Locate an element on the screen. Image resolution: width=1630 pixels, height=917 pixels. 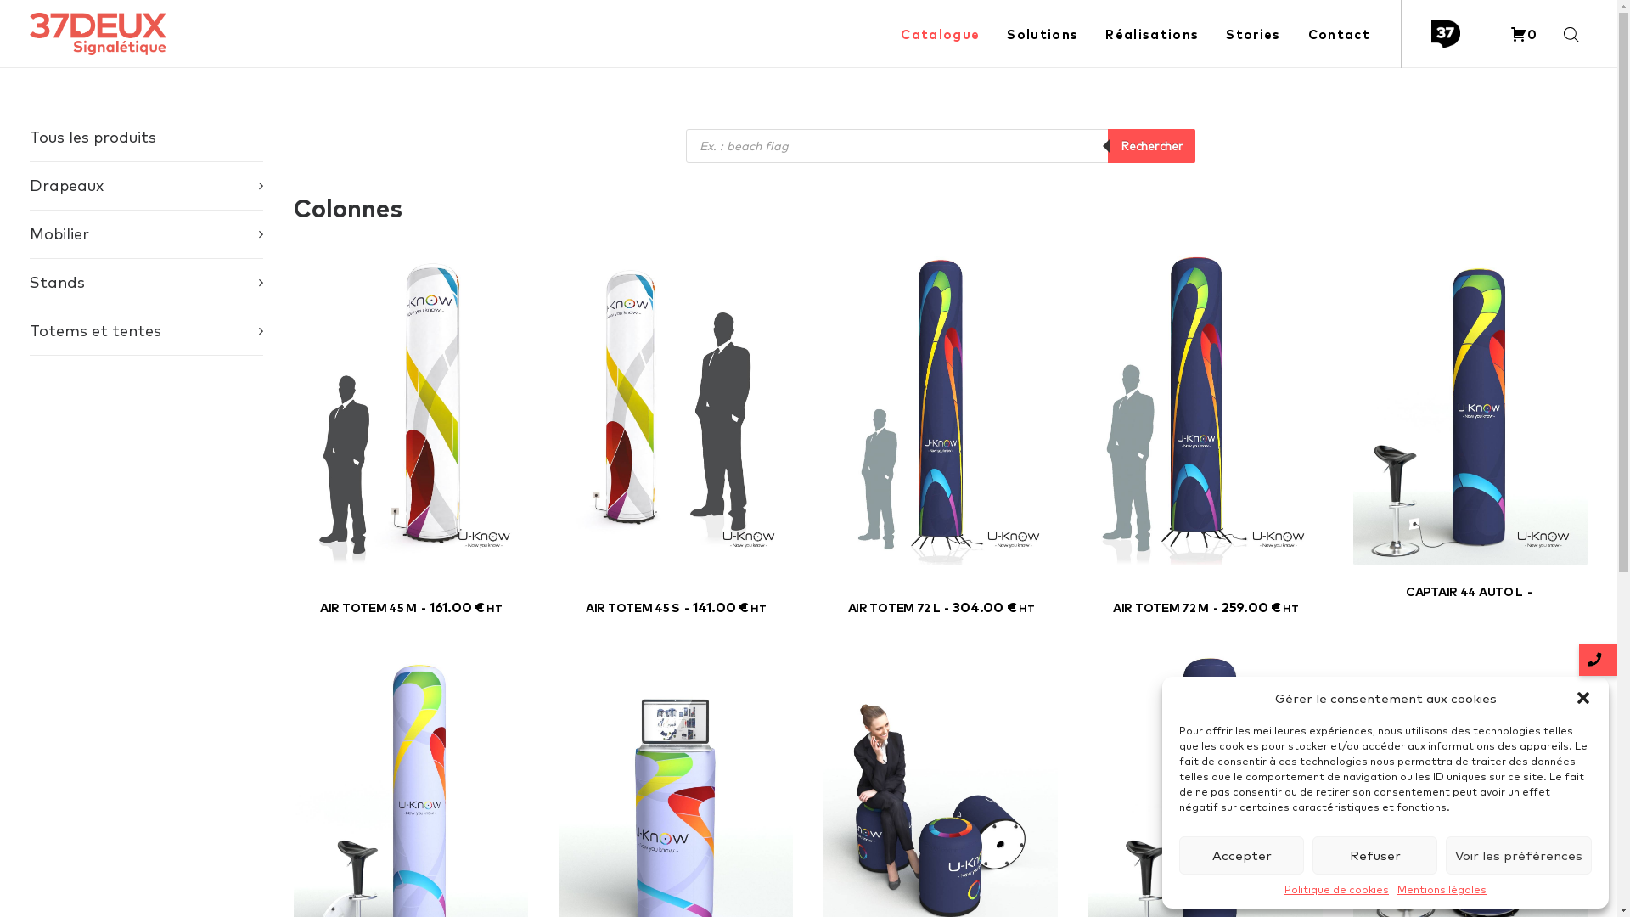
Mobilier is located at coordinates (146, 234).